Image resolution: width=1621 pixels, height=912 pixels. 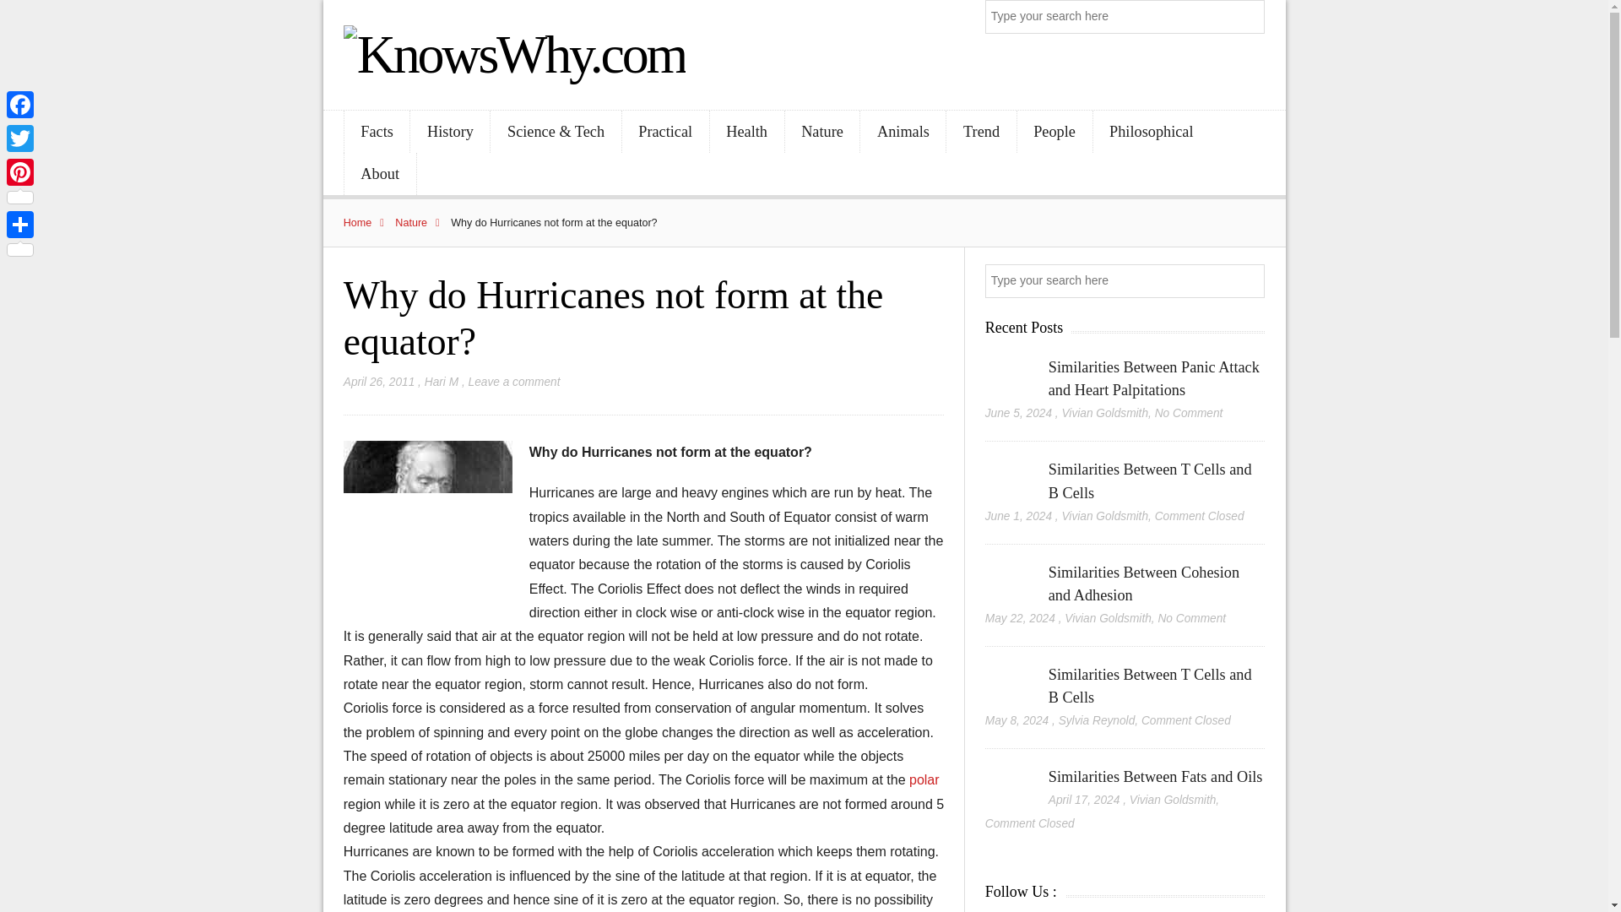 What do you see at coordinates (746, 132) in the screenshot?
I see `Health` at bounding box center [746, 132].